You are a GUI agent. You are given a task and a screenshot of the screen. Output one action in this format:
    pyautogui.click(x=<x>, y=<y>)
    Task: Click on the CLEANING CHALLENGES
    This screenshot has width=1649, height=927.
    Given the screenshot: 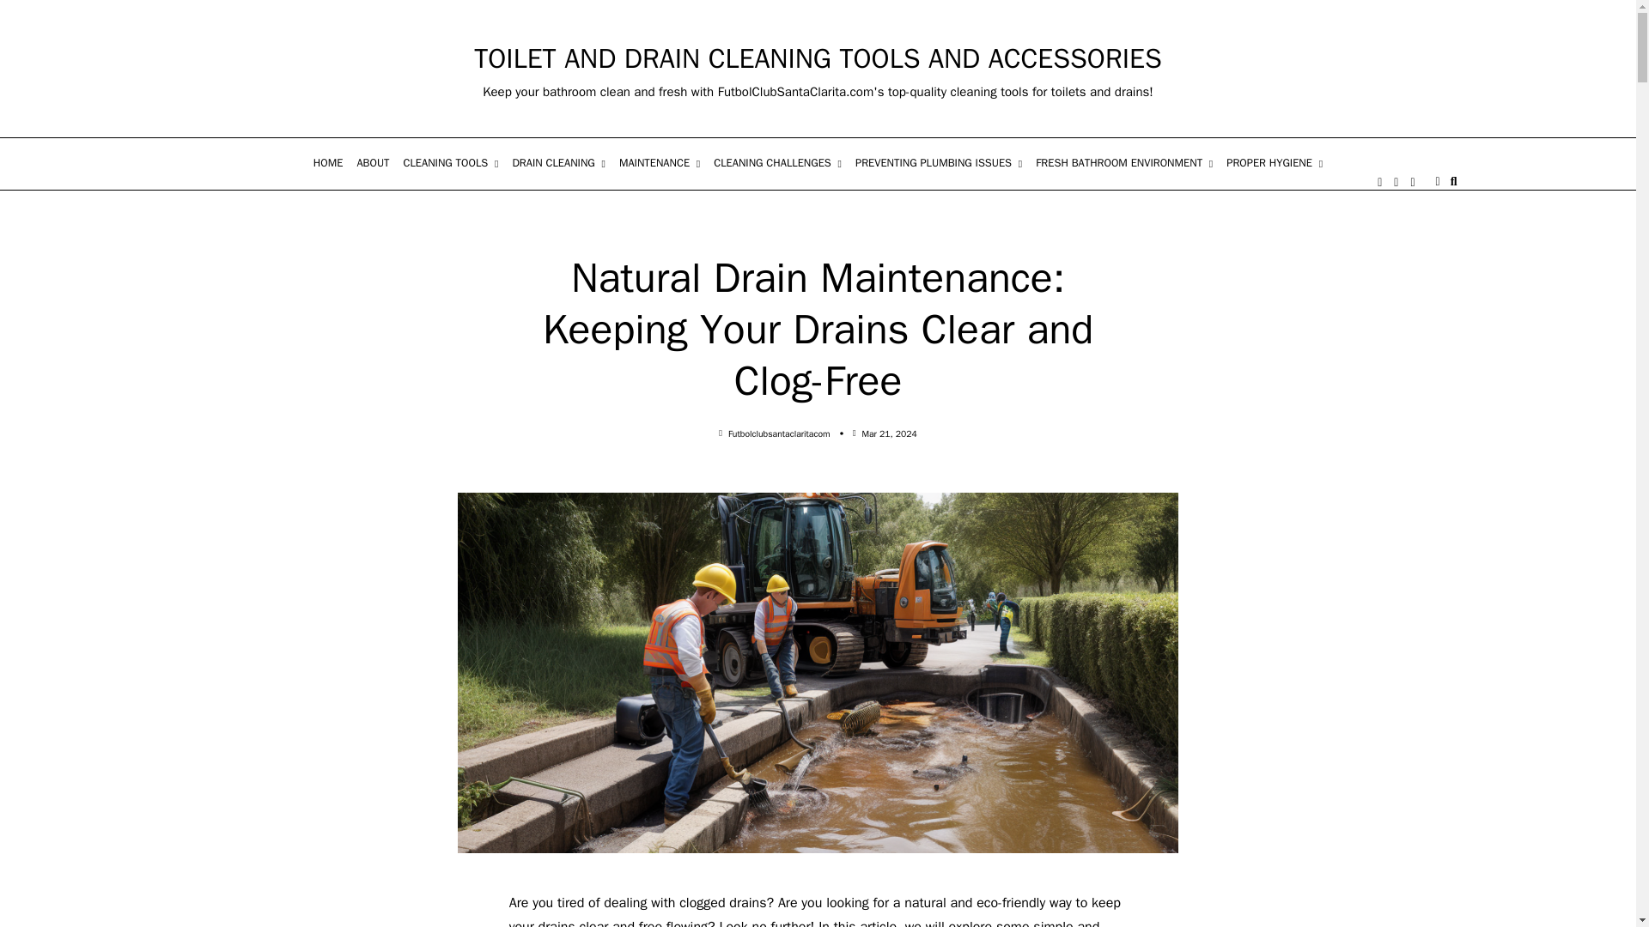 What is the action you would take?
    pyautogui.click(x=778, y=164)
    